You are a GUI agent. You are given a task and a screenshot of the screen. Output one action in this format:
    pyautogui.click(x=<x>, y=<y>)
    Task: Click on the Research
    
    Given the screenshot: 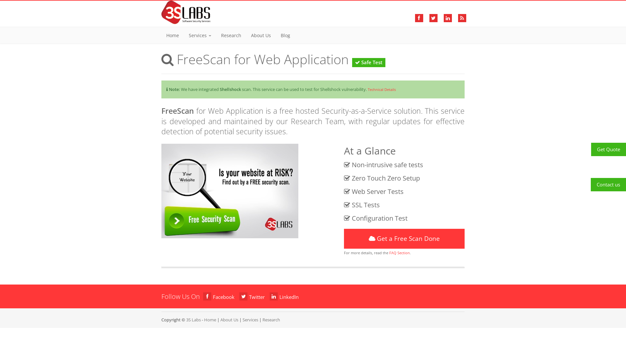 What is the action you would take?
    pyautogui.click(x=271, y=320)
    